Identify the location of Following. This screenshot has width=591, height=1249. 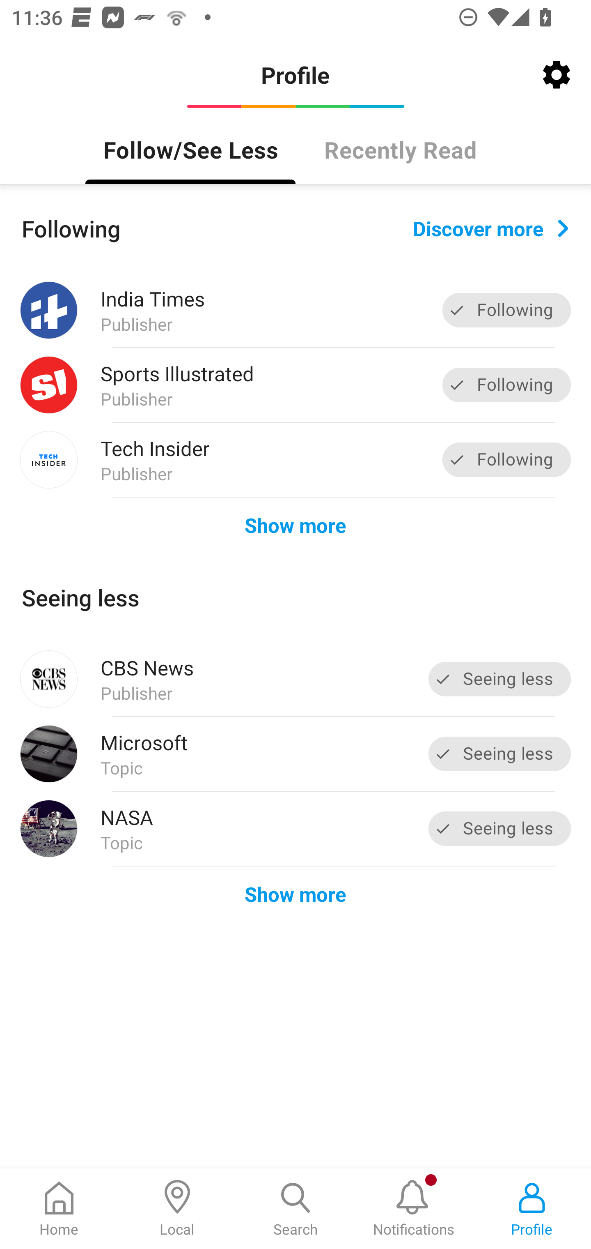
(506, 459).